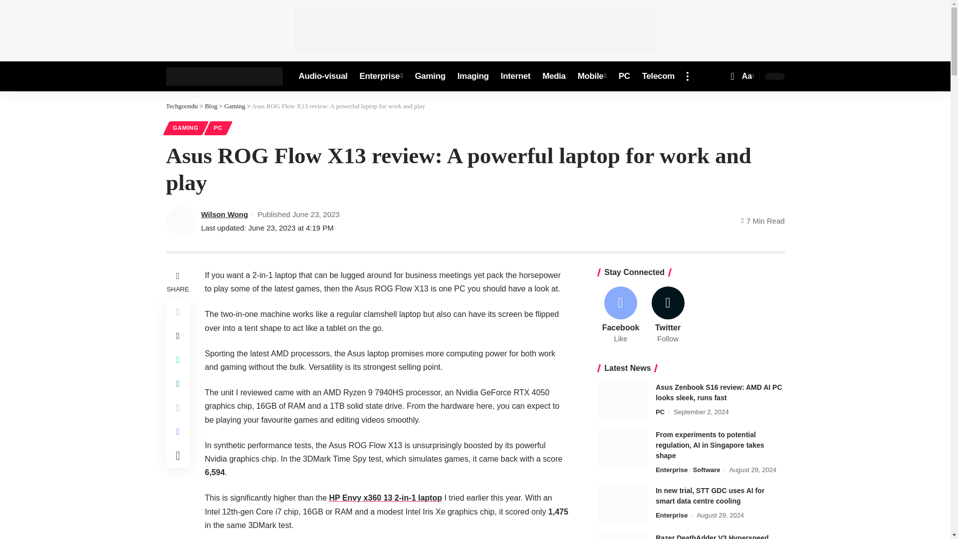 The image size is (958, 539). What do you see at coordinates (322, 76) in the screenshot?
I see `Audio-visual` at bounding box center [322, 76].